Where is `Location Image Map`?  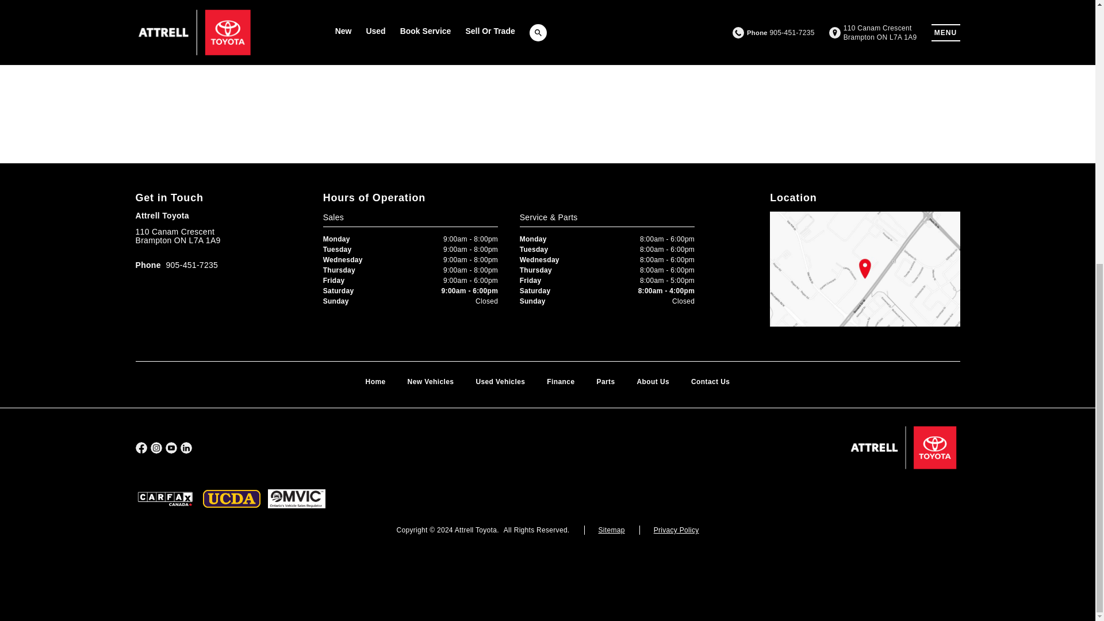 Location Image Map is located at coordinates (864, 269).